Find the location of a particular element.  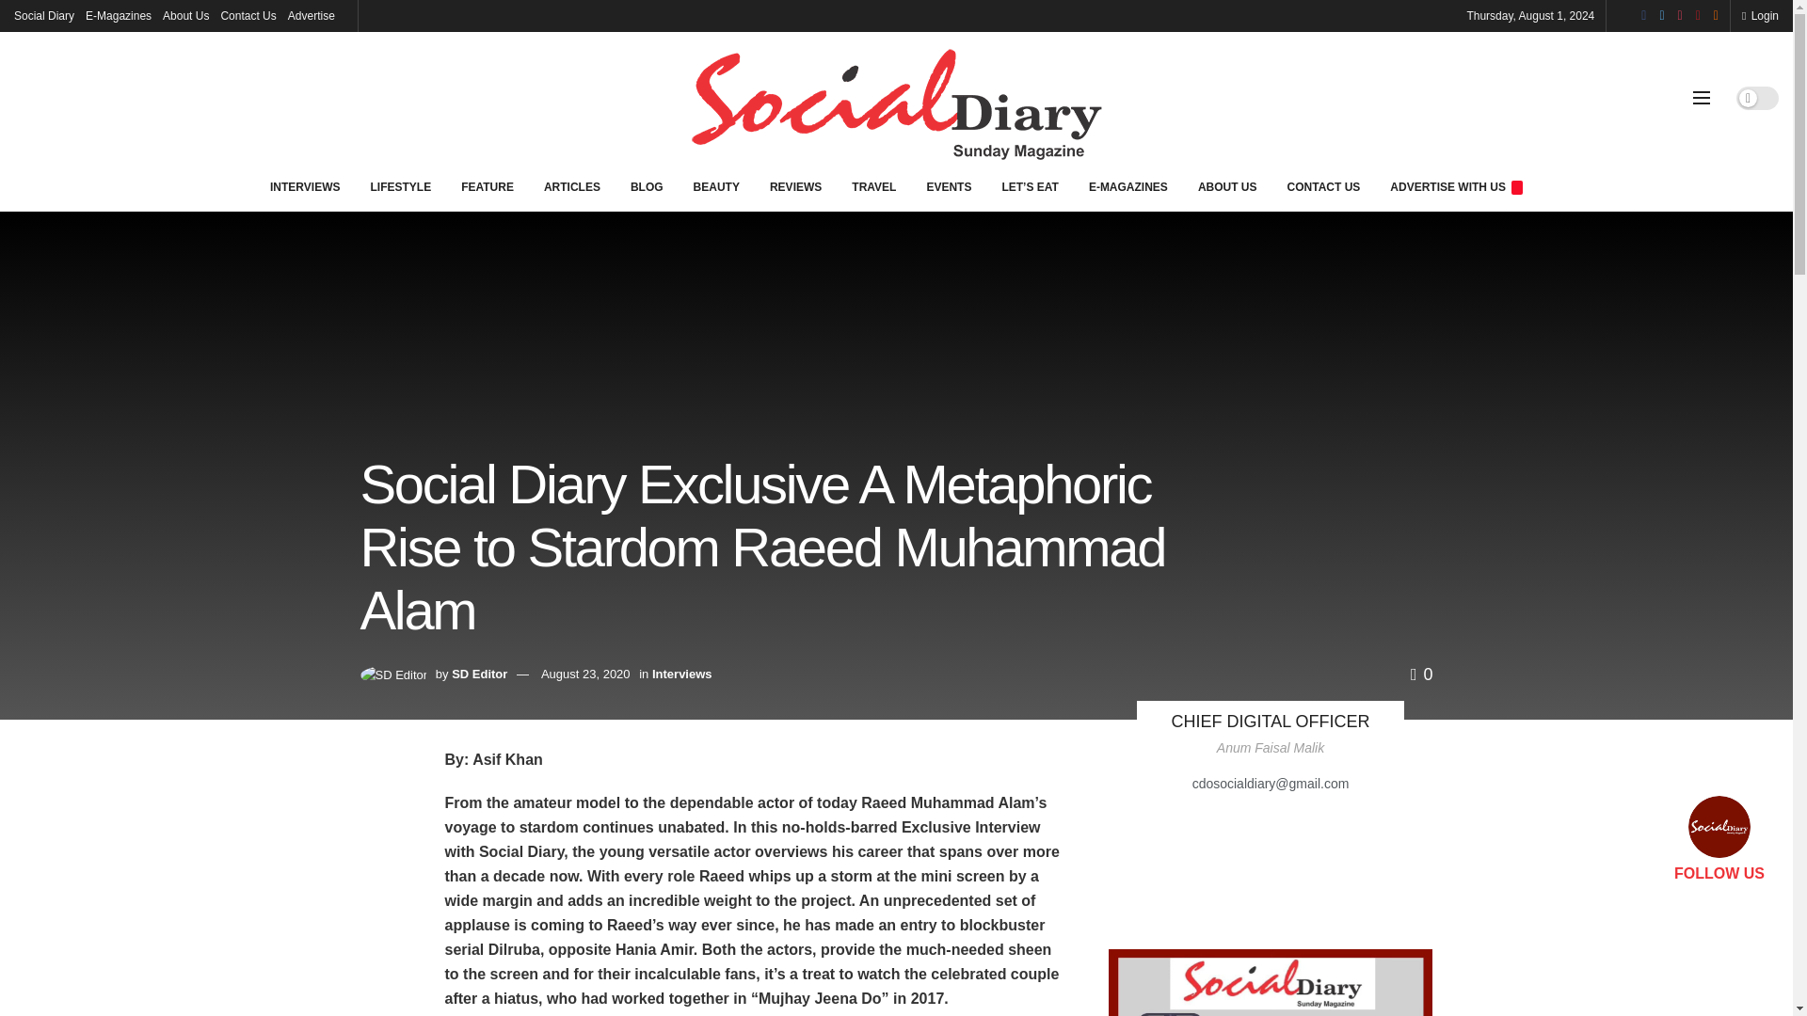

ABOUT US is located at coordinates (1227, 186).